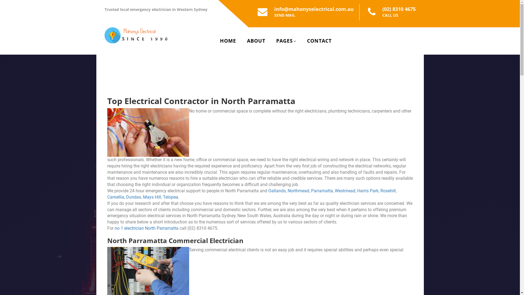 The height and width of the screenshot is (295, 524). What do you see at coordinates (299, 191) in the screenshot?
I see `Northmead` at bounding box center [299, 191].